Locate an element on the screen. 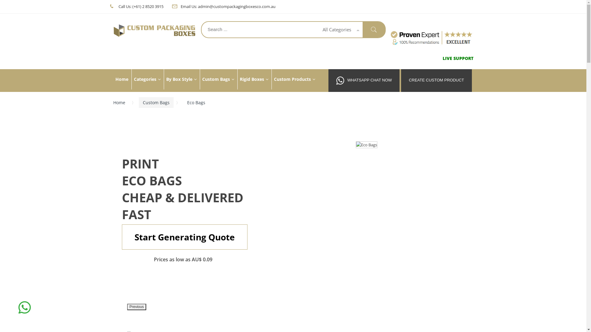  LIVE SUPPORT is located at coordinates (458, 58).